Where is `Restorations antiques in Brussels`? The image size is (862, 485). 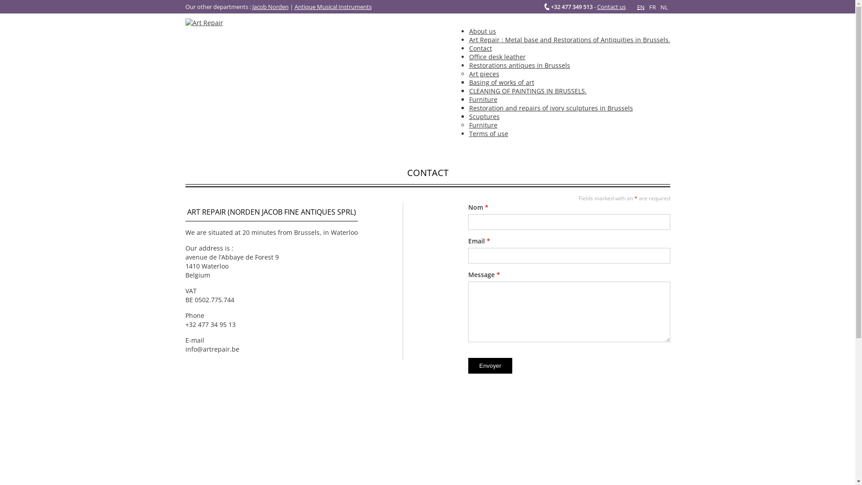 Restorations antiques in Brussels is located at coordinates (519, 66).